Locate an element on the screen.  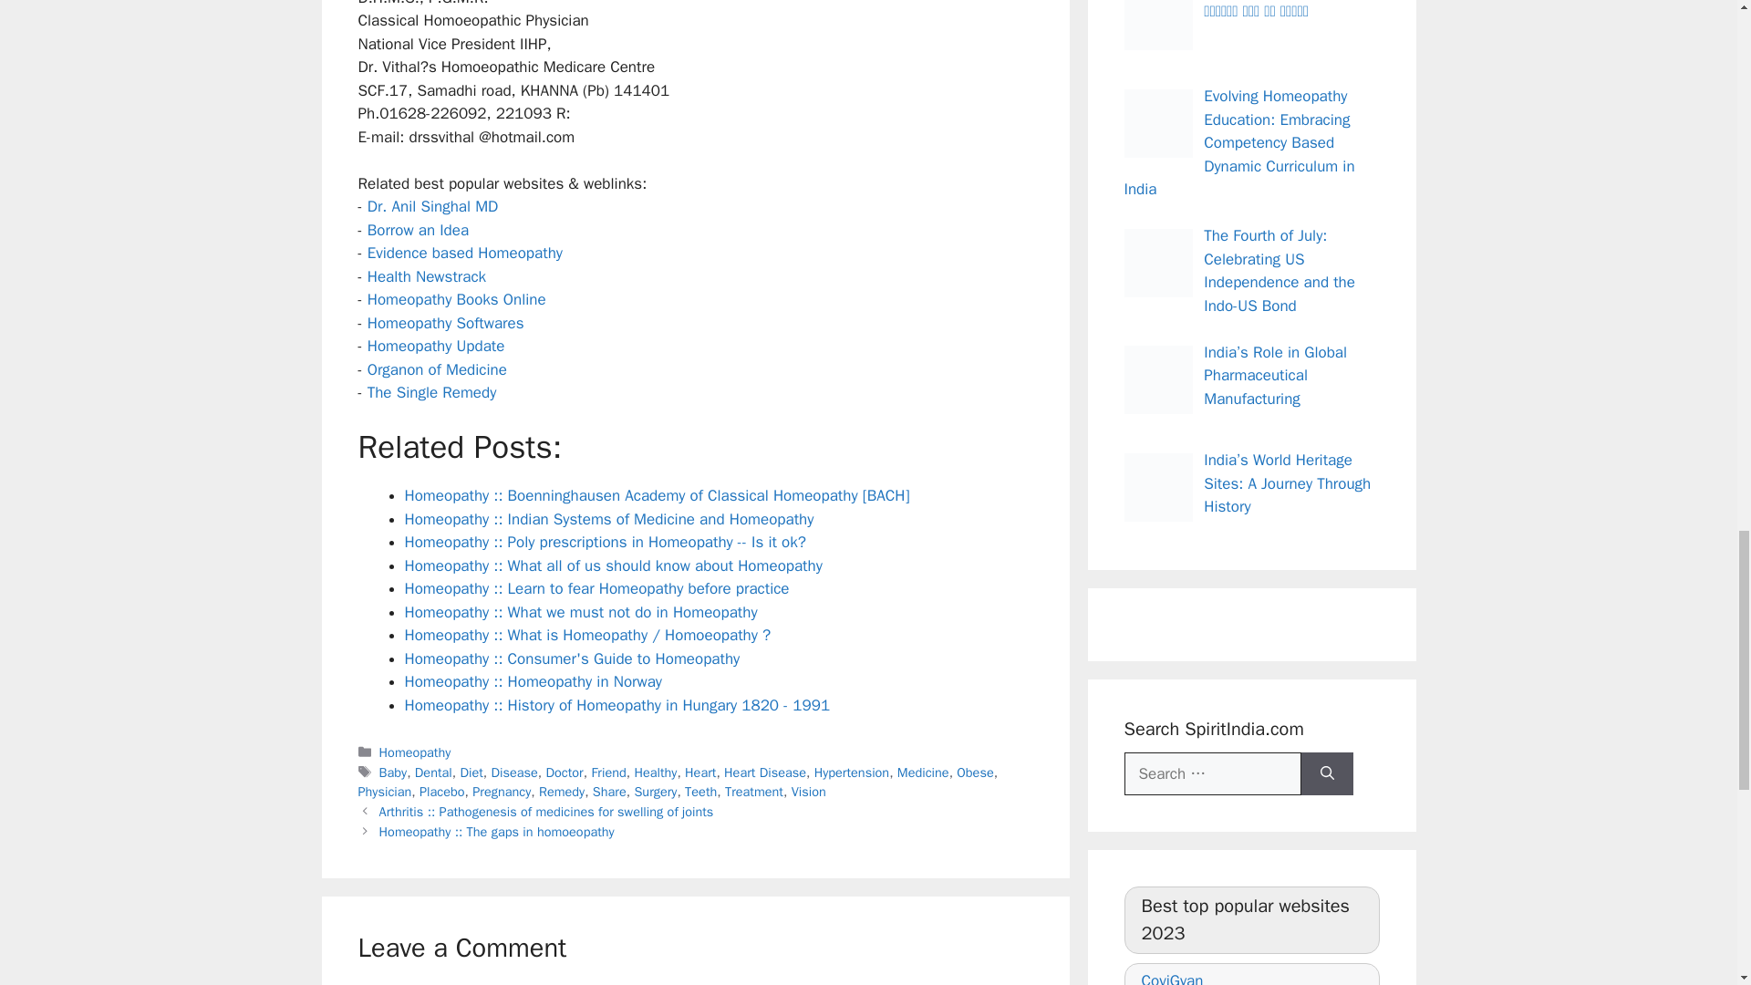
Heart is located at coordinates (700, 772).